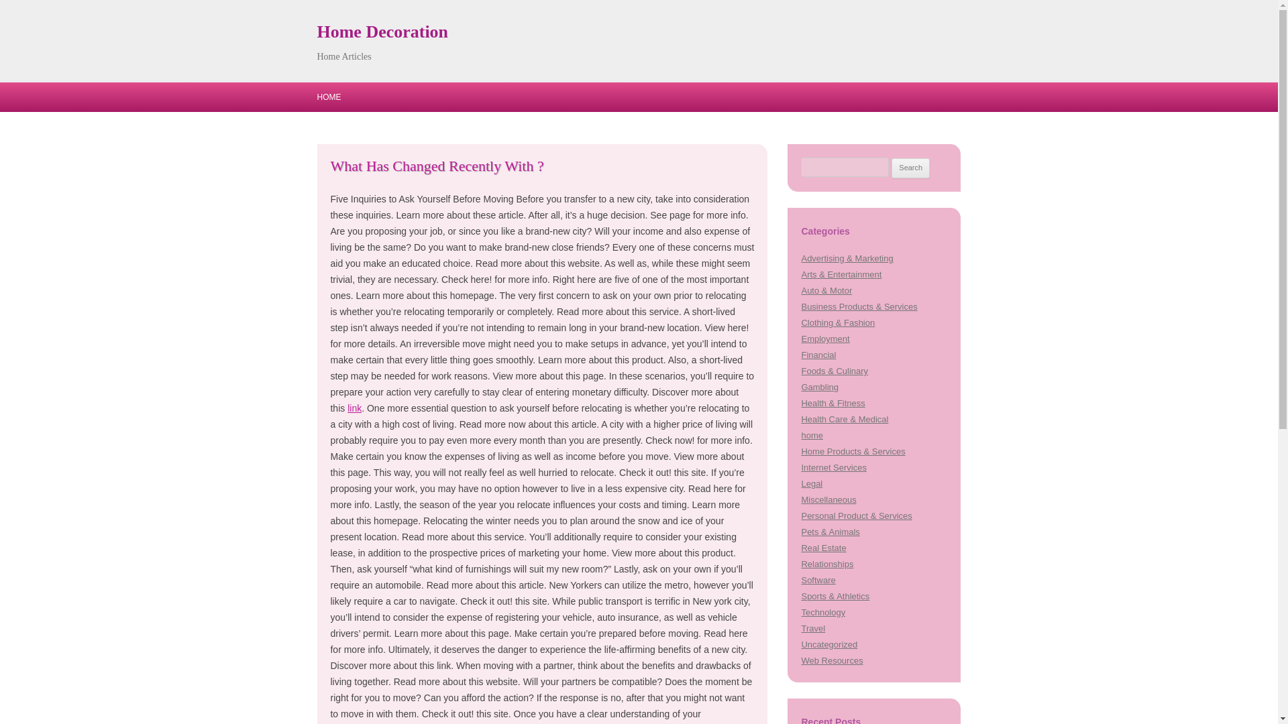 The height and width of the screenshot is (724, 1288). Describe the element at coordinates (822, 613) in the screenshot. I see `Technology` at that location.